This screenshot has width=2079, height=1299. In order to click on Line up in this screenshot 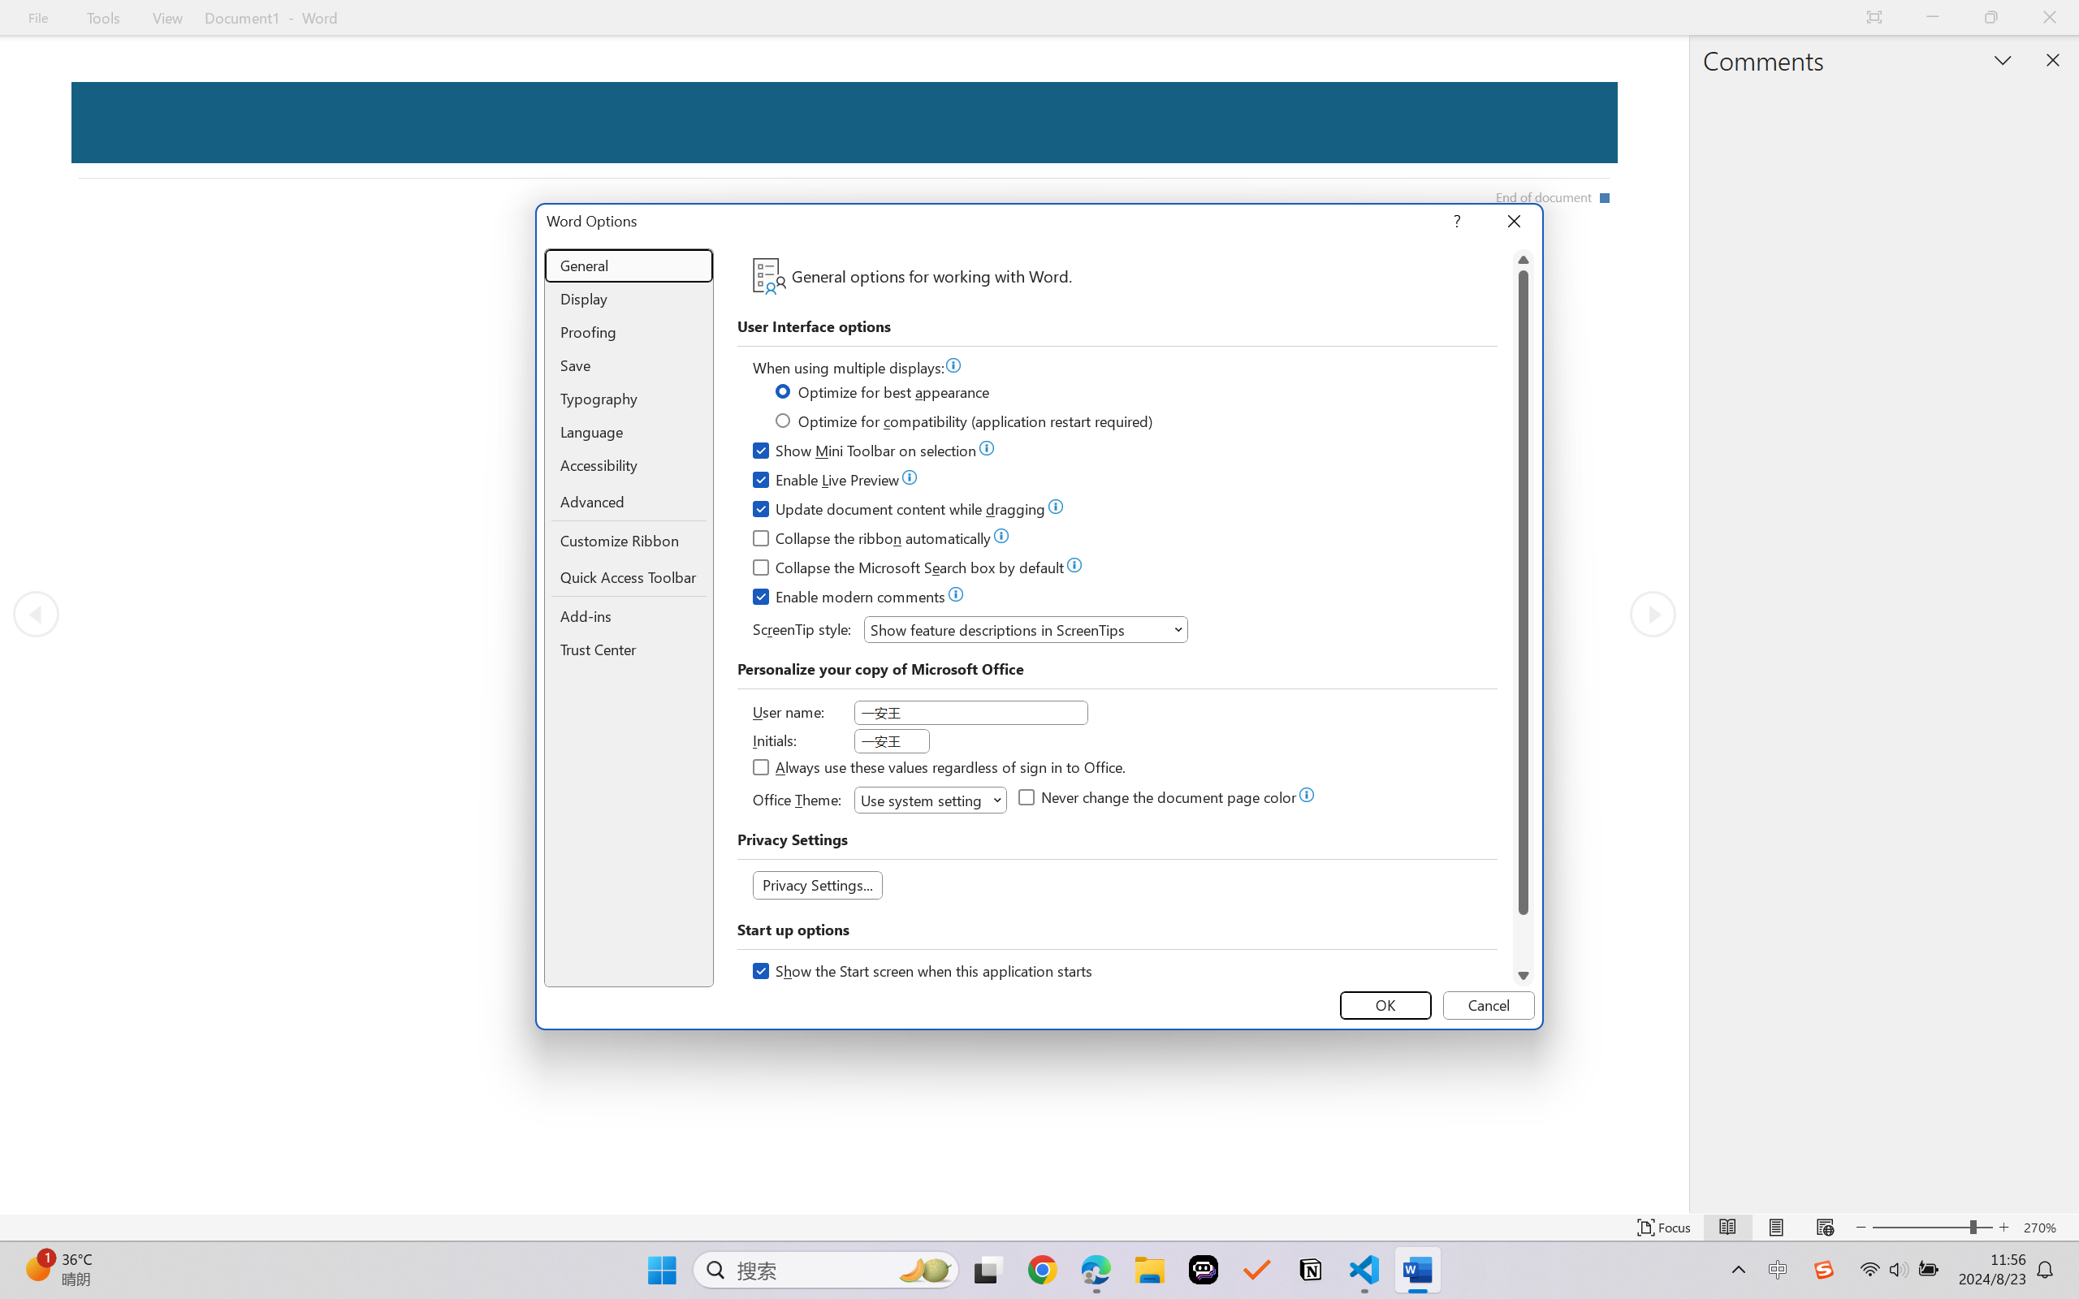, I will do `click(1524, 260)`.